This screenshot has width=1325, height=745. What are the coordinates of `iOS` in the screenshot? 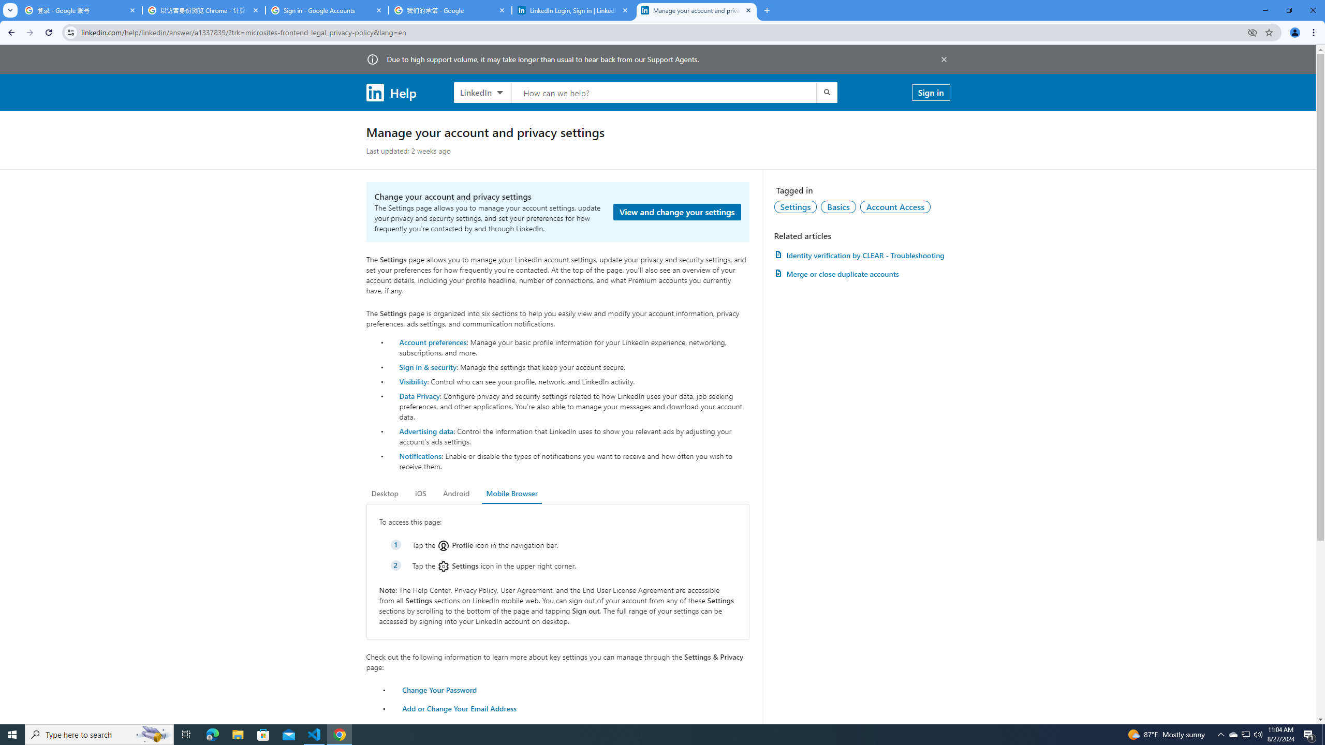 It's located at (420, 494).